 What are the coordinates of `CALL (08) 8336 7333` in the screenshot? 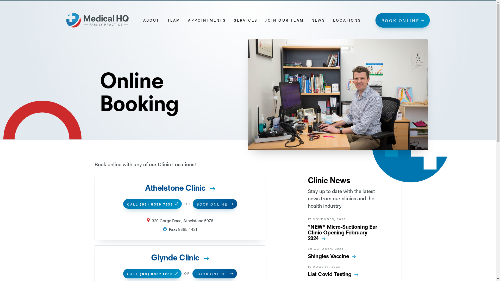 It's located at (153, 204).